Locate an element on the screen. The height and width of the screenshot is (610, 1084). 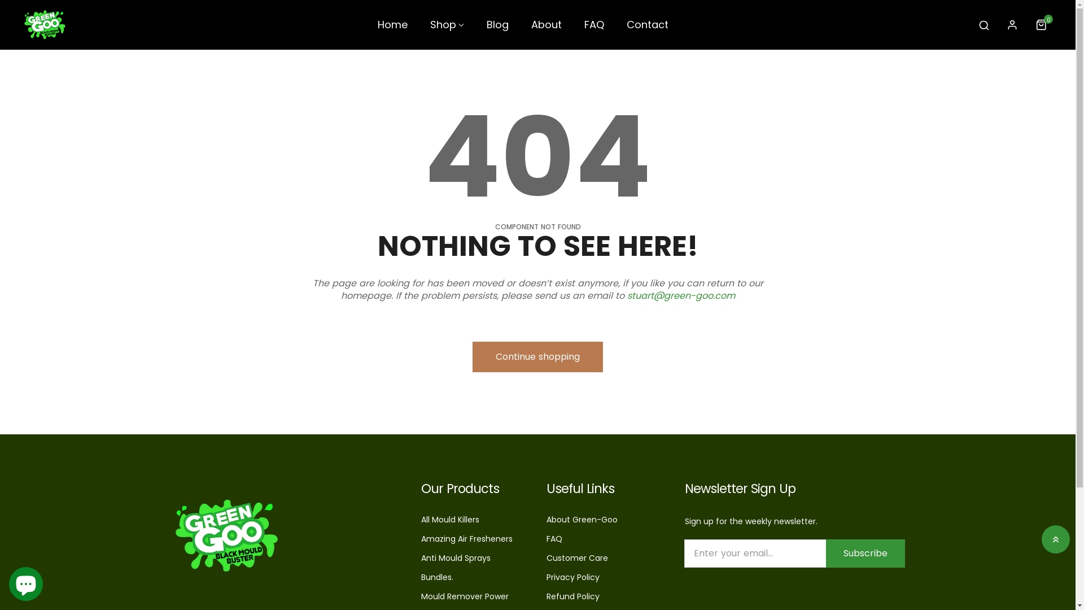
Amazing Air Fresheners is located at coordinates (467, 539).